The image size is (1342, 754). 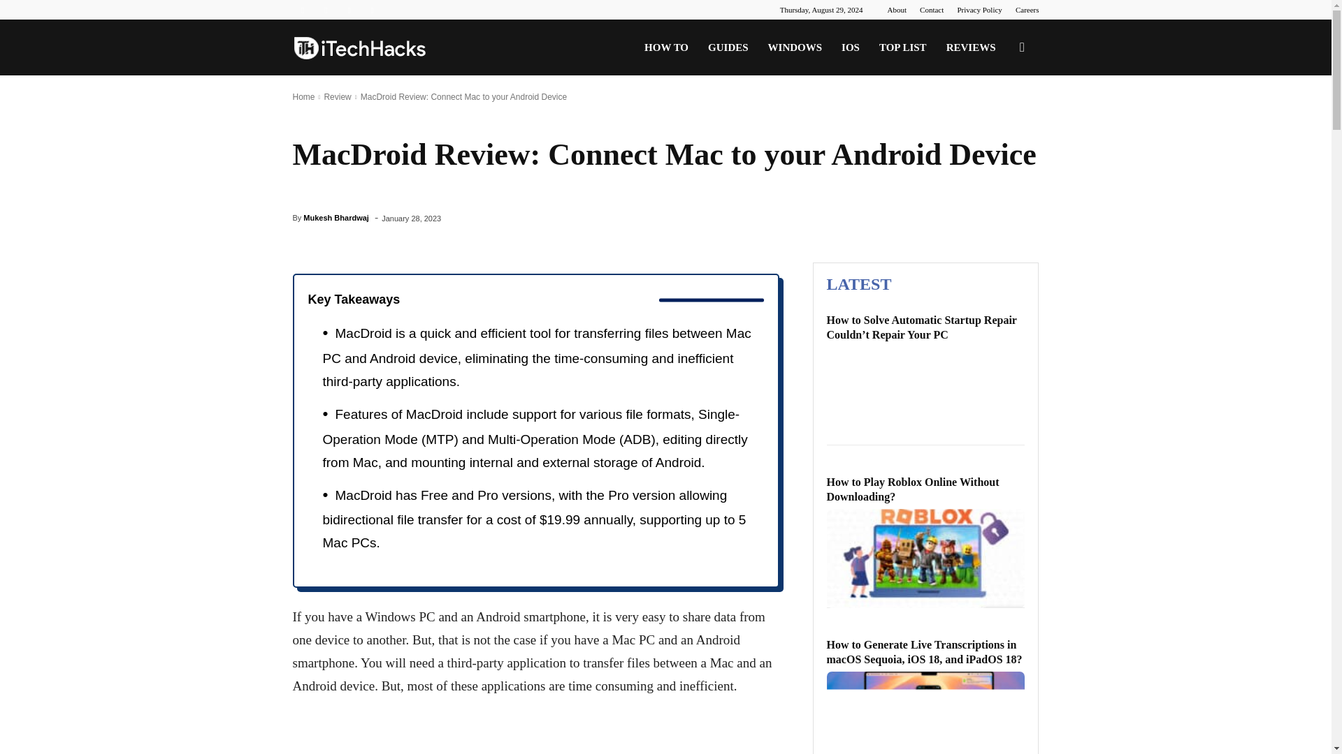 I want to click on Privacy Policy, so click(x=979, y=10).